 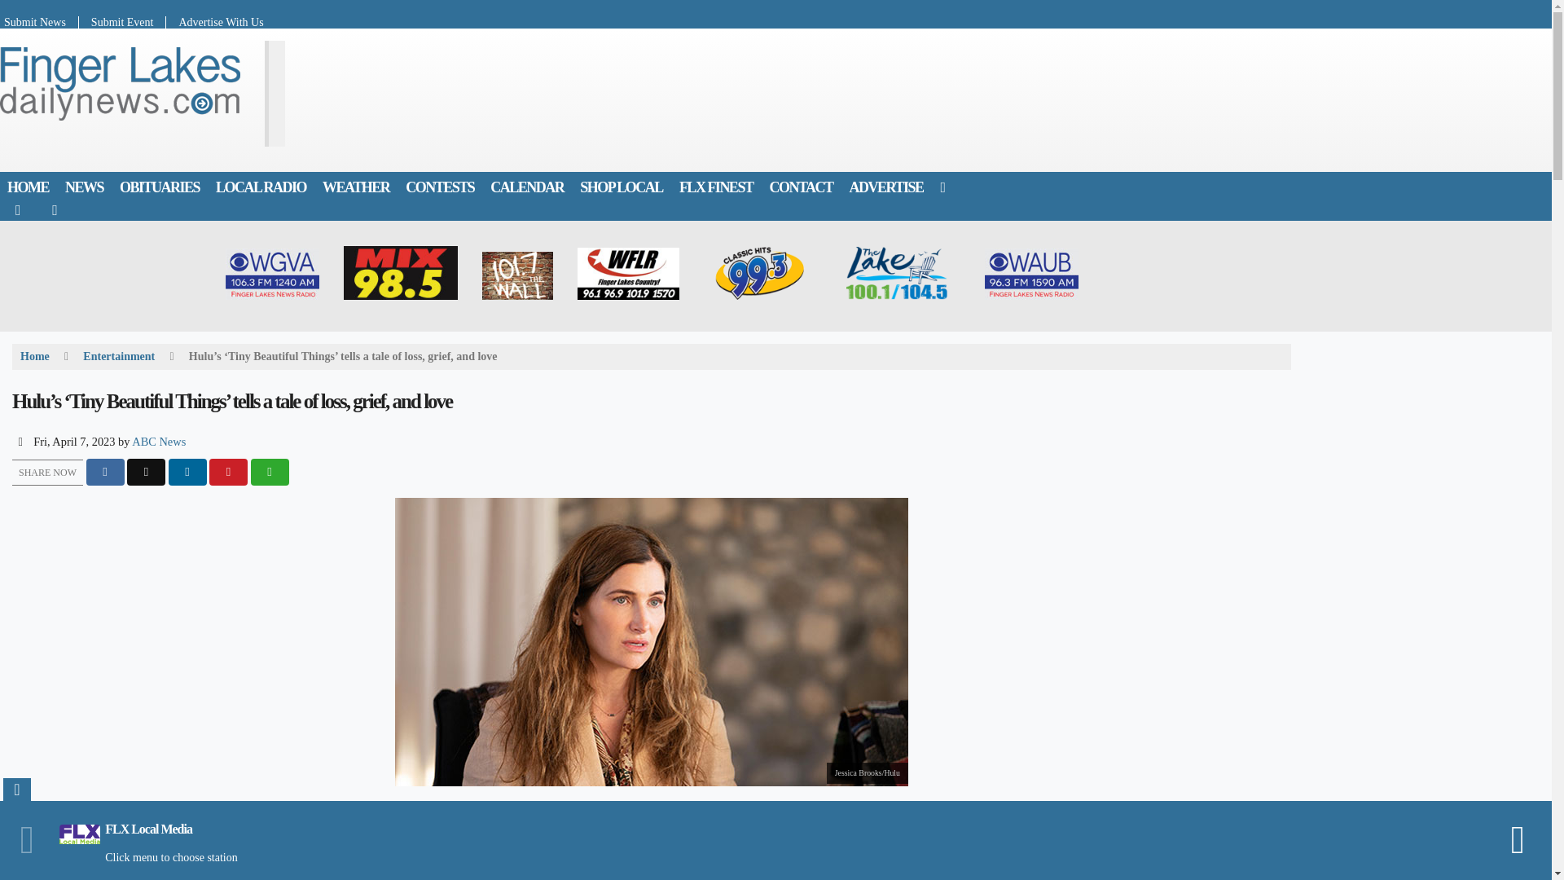 What do you see at coordinates (123, 22) in the screenshot?
I see `Submit Event` at bounding box center [123, 22].